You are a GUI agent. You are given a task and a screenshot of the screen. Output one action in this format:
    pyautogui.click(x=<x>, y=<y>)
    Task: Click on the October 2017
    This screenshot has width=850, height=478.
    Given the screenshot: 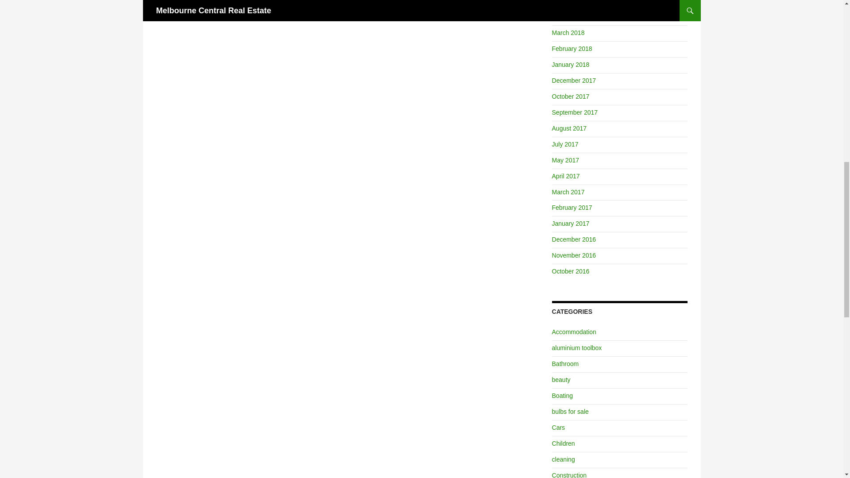 What is the action you would take?
    pyautogui.click(x=568, y=33)
    